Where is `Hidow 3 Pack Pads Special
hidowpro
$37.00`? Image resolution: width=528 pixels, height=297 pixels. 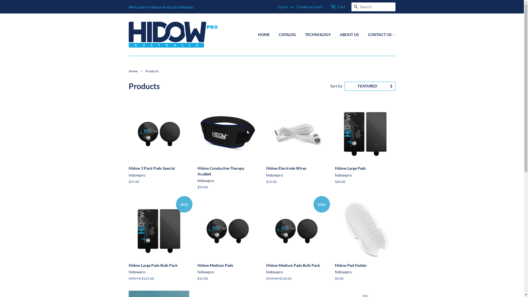
Hidow 3 Pack Pads Special
hidowpro
$37.00 is located at coordinates (159, 148).